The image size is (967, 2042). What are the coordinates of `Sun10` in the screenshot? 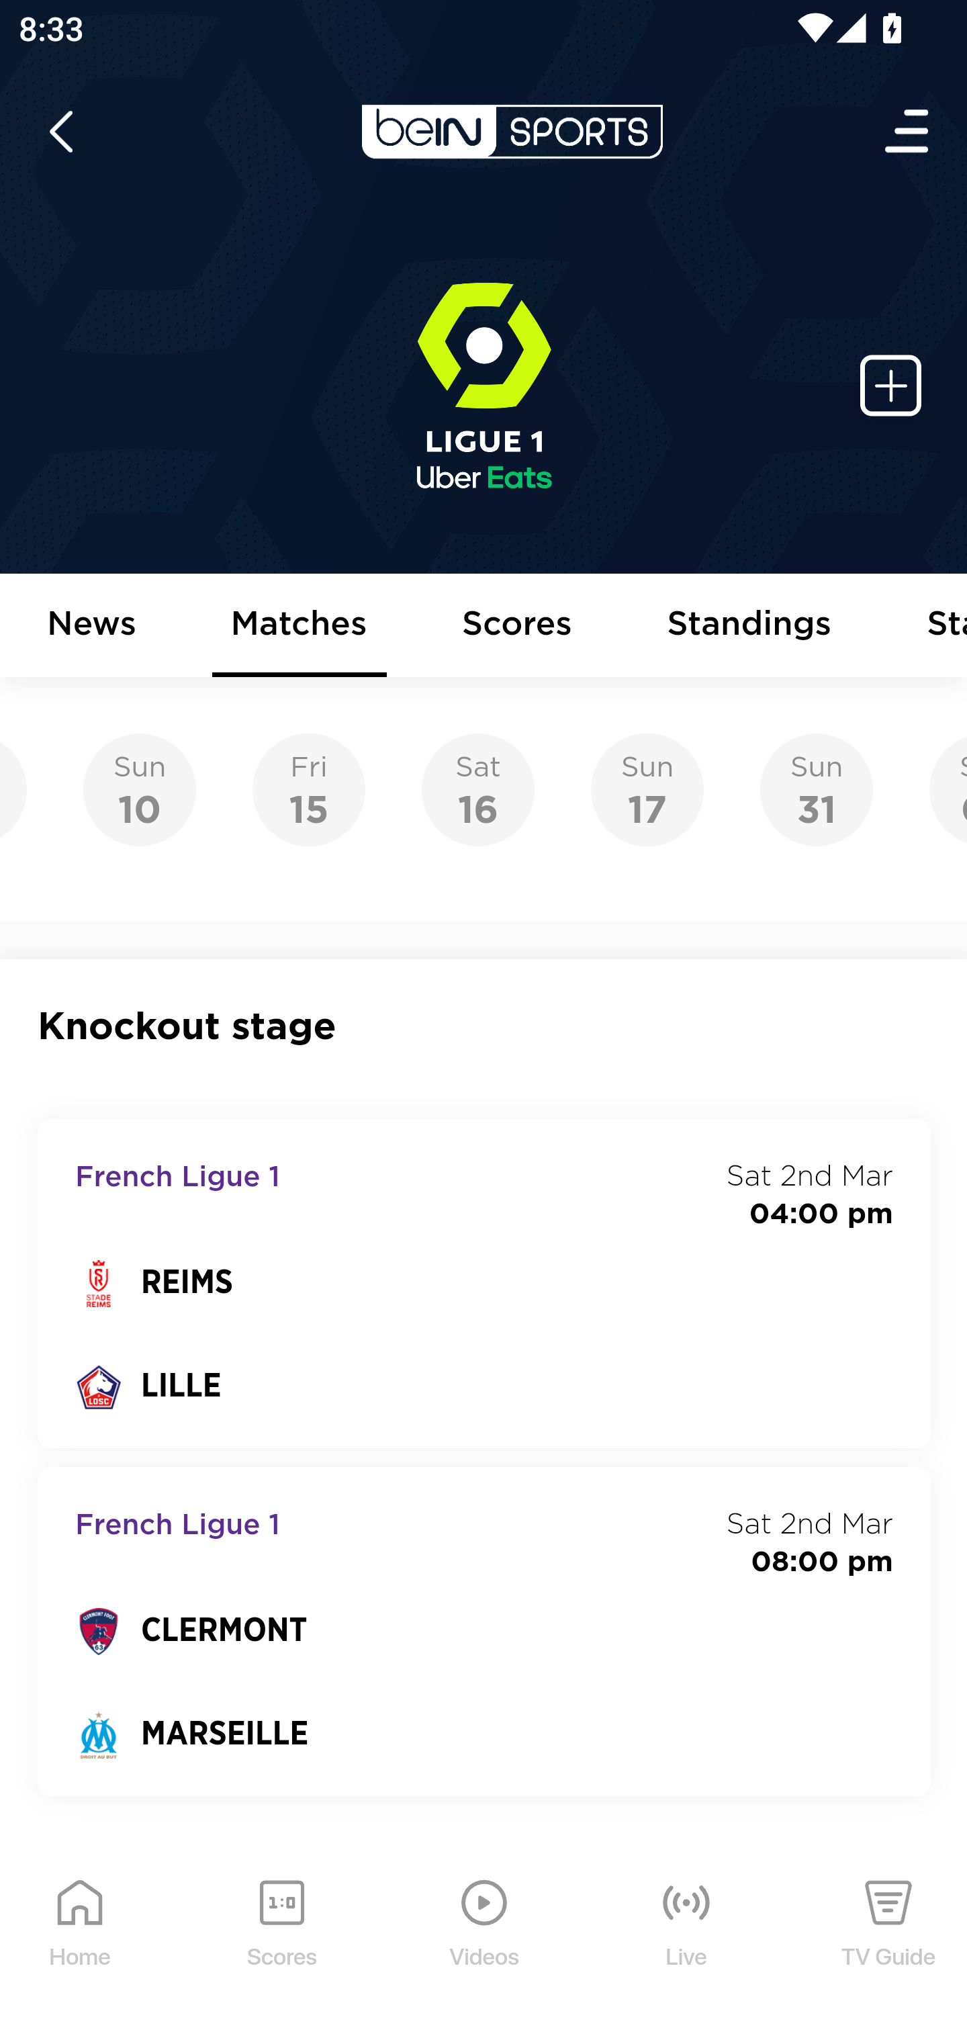 It's located at (140, 790).